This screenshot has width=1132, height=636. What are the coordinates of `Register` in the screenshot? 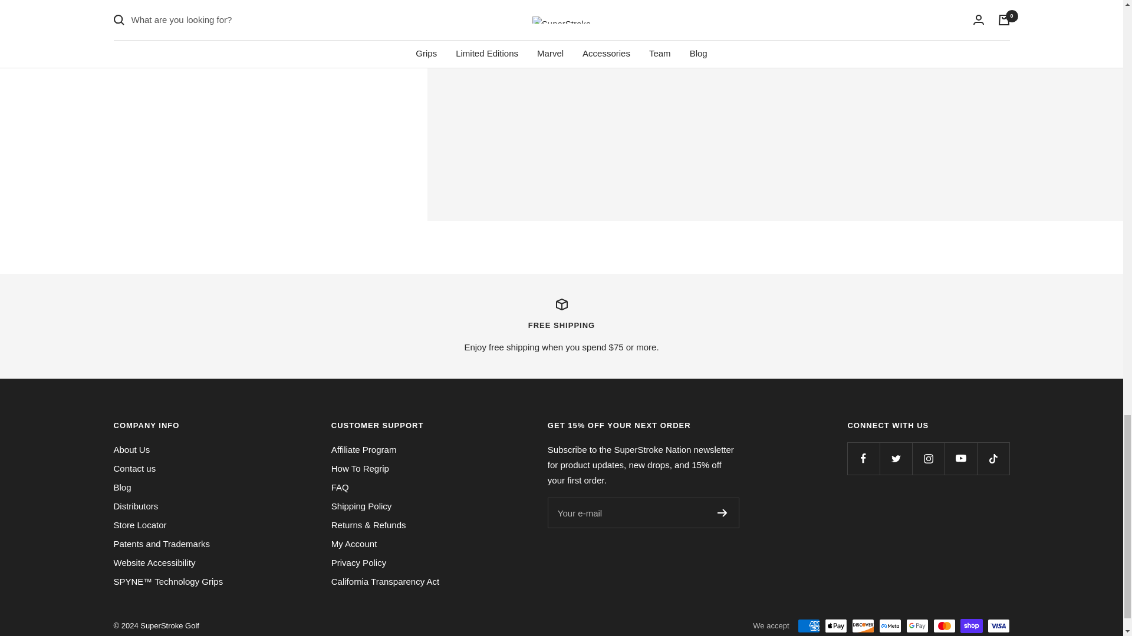 It's located at (723, 513).